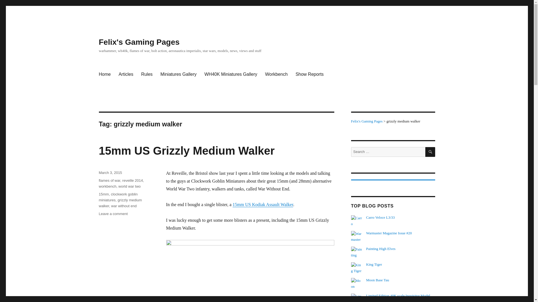  I want to click on Felix's Gaming Pages, so click(139, 42).